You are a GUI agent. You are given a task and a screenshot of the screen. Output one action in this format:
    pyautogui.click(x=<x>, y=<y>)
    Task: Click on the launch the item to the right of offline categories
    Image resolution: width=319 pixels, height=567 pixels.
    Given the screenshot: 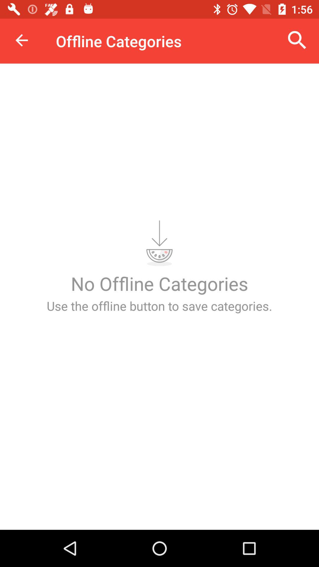 What is the action you would take?
    pyautogui.click(x=297, y=40)
    